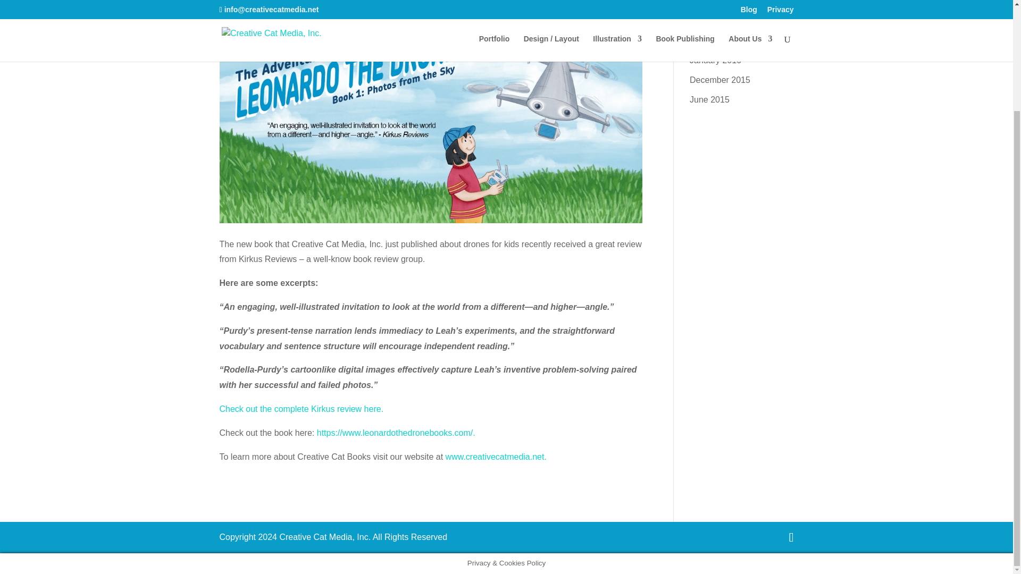  I want to click on December 2015, so click(720, 80).